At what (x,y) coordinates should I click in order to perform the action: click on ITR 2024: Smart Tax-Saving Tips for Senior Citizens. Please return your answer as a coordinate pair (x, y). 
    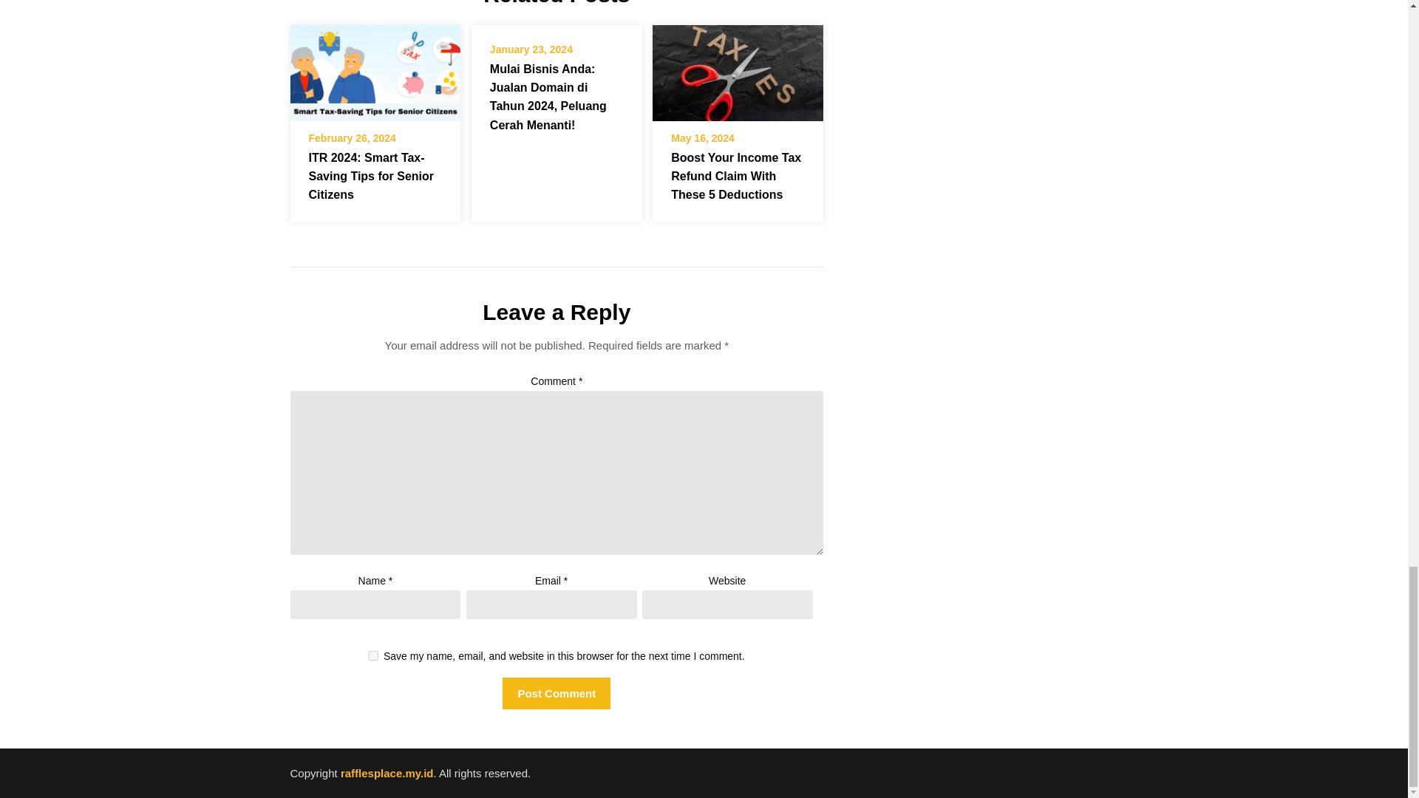
    Looking at the image, I should click on (371, 176).